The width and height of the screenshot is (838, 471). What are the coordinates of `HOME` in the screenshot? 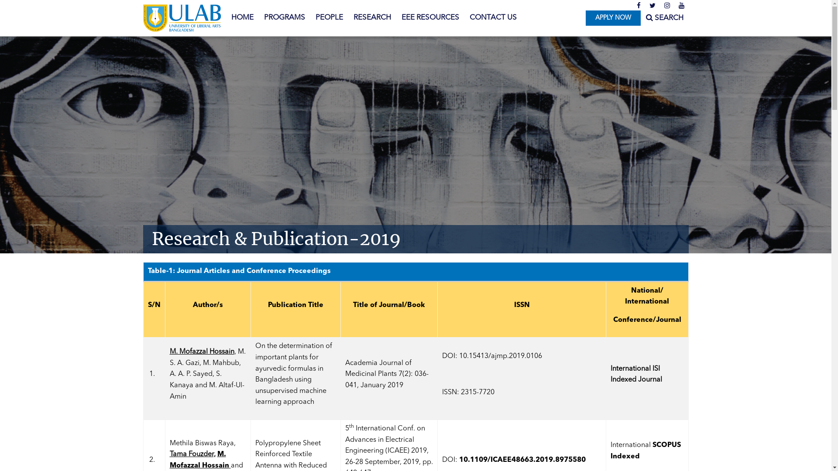 It's located at (243, 18).